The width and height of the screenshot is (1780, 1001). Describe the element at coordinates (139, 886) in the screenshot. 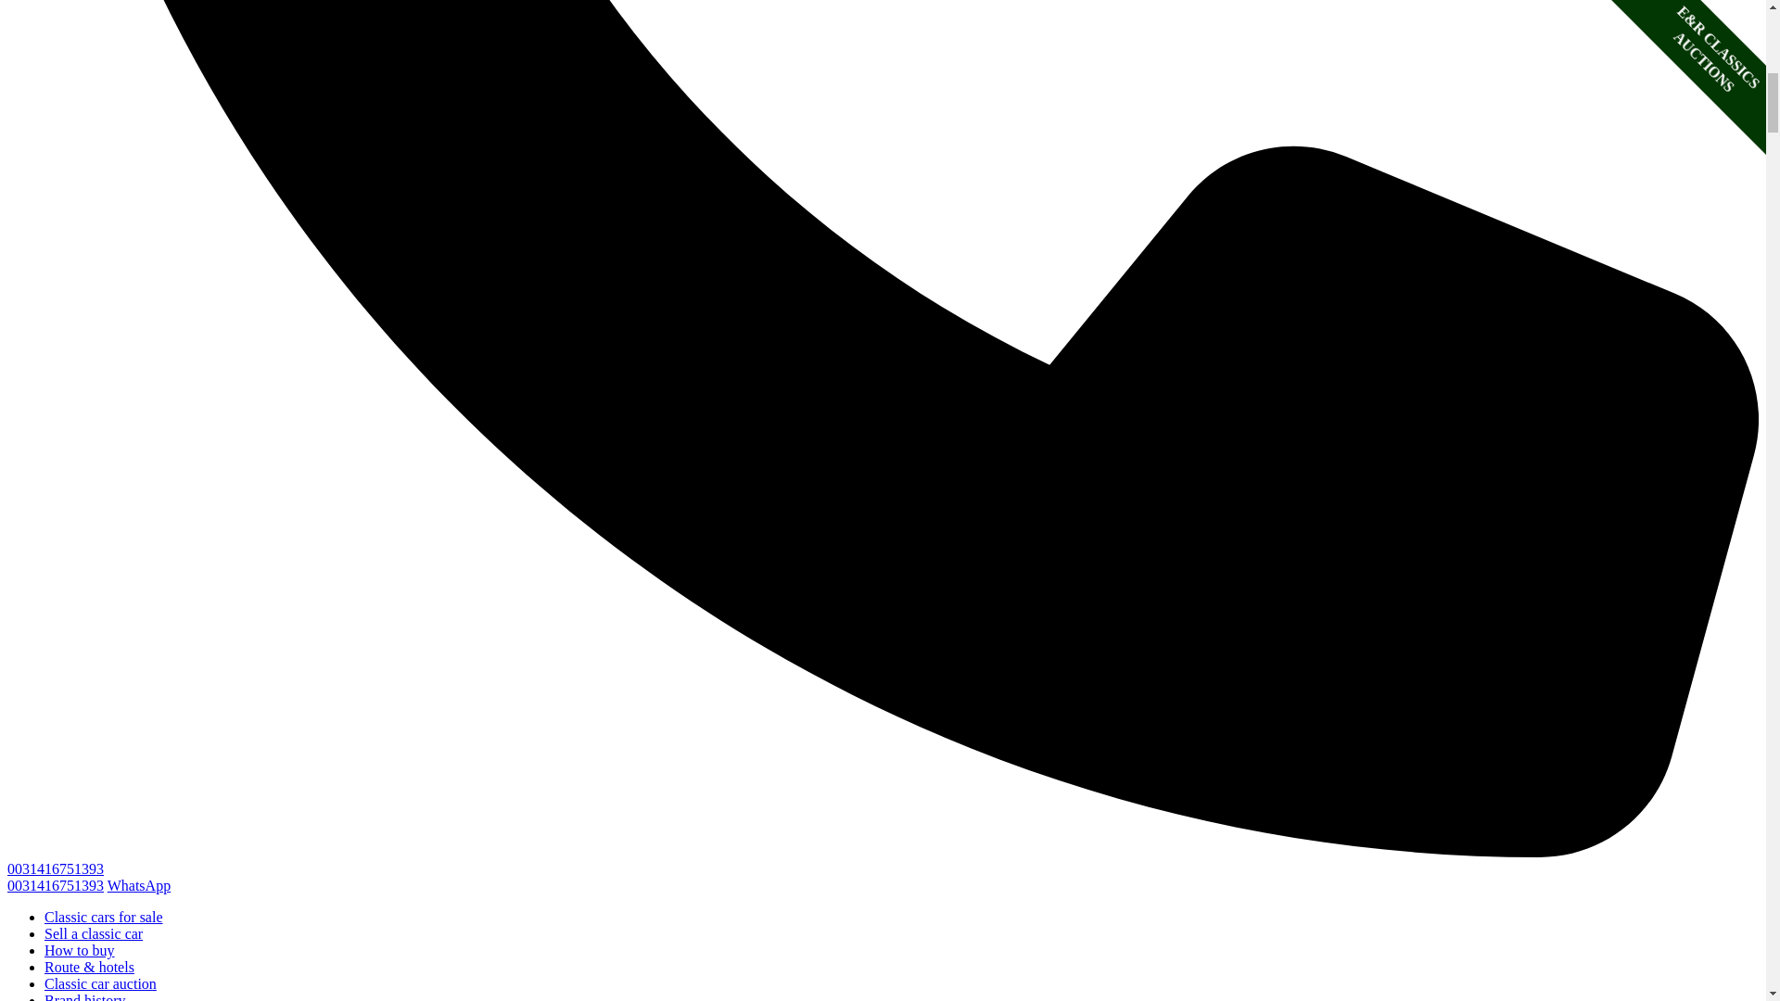

I see `WhatsApp` at that location.